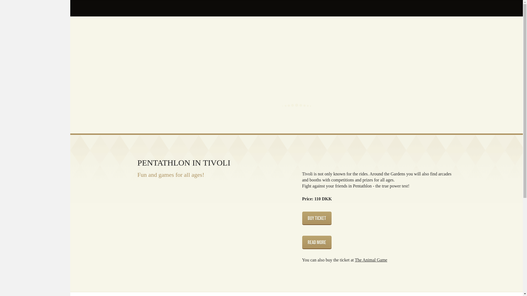 This screenshot has height=296, width=527. I want to click on The Animal Game, so click(371, 260).